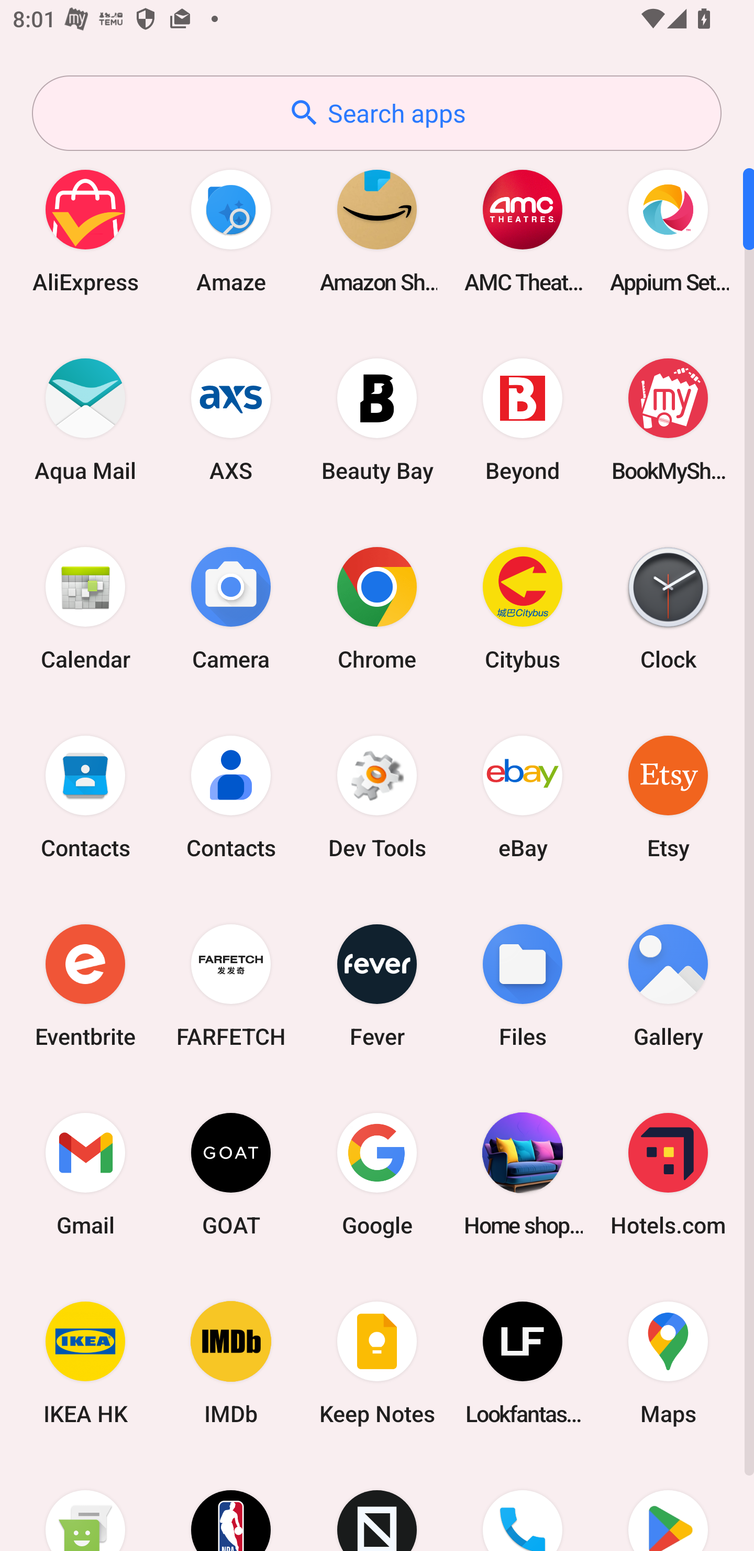  I want to click on Phone, so click(523, 1504).